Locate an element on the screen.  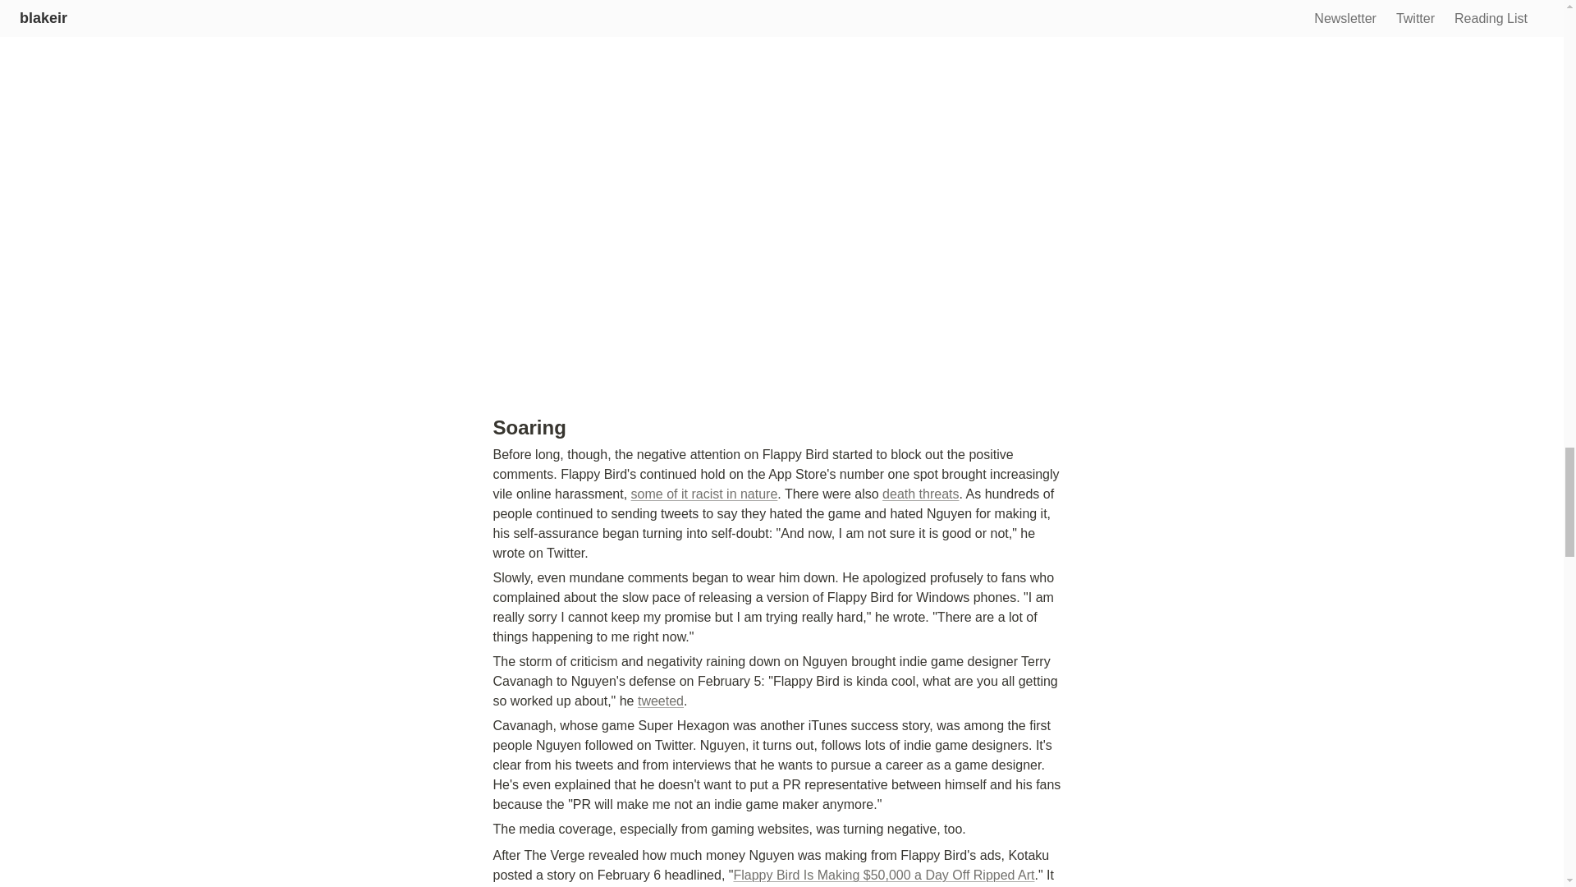
tweeted is located at coordinates (661, 700).